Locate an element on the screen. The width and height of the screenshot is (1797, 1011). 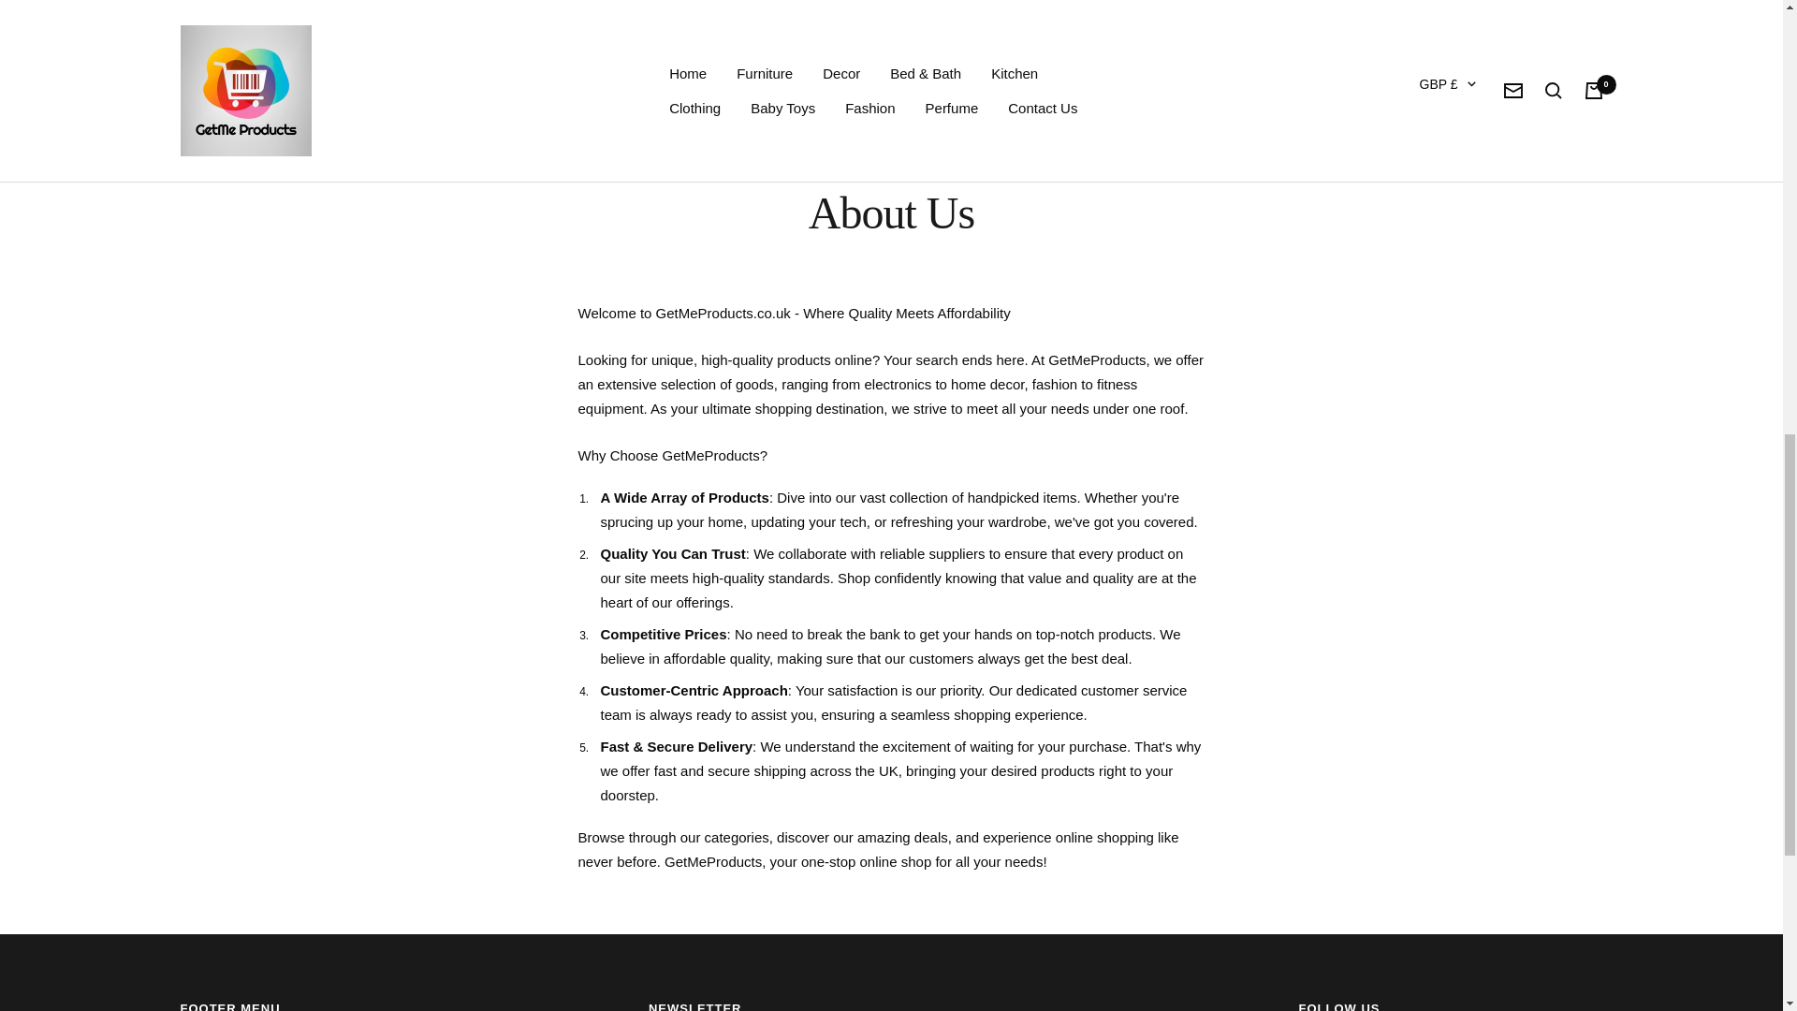
MKD is located at coordinates (1428, 698).